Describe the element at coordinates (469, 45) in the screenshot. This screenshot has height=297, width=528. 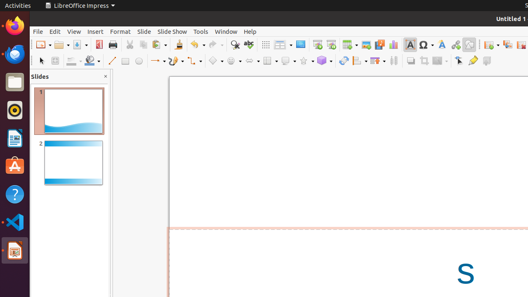
I see `Draw Functions` at that location.